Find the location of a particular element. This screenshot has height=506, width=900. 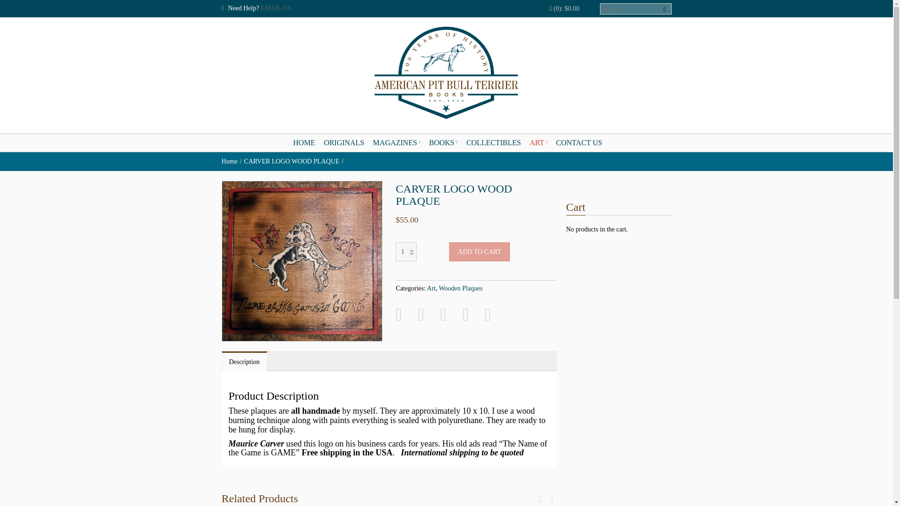

EMAIL US is located at coordinates (276, 7).